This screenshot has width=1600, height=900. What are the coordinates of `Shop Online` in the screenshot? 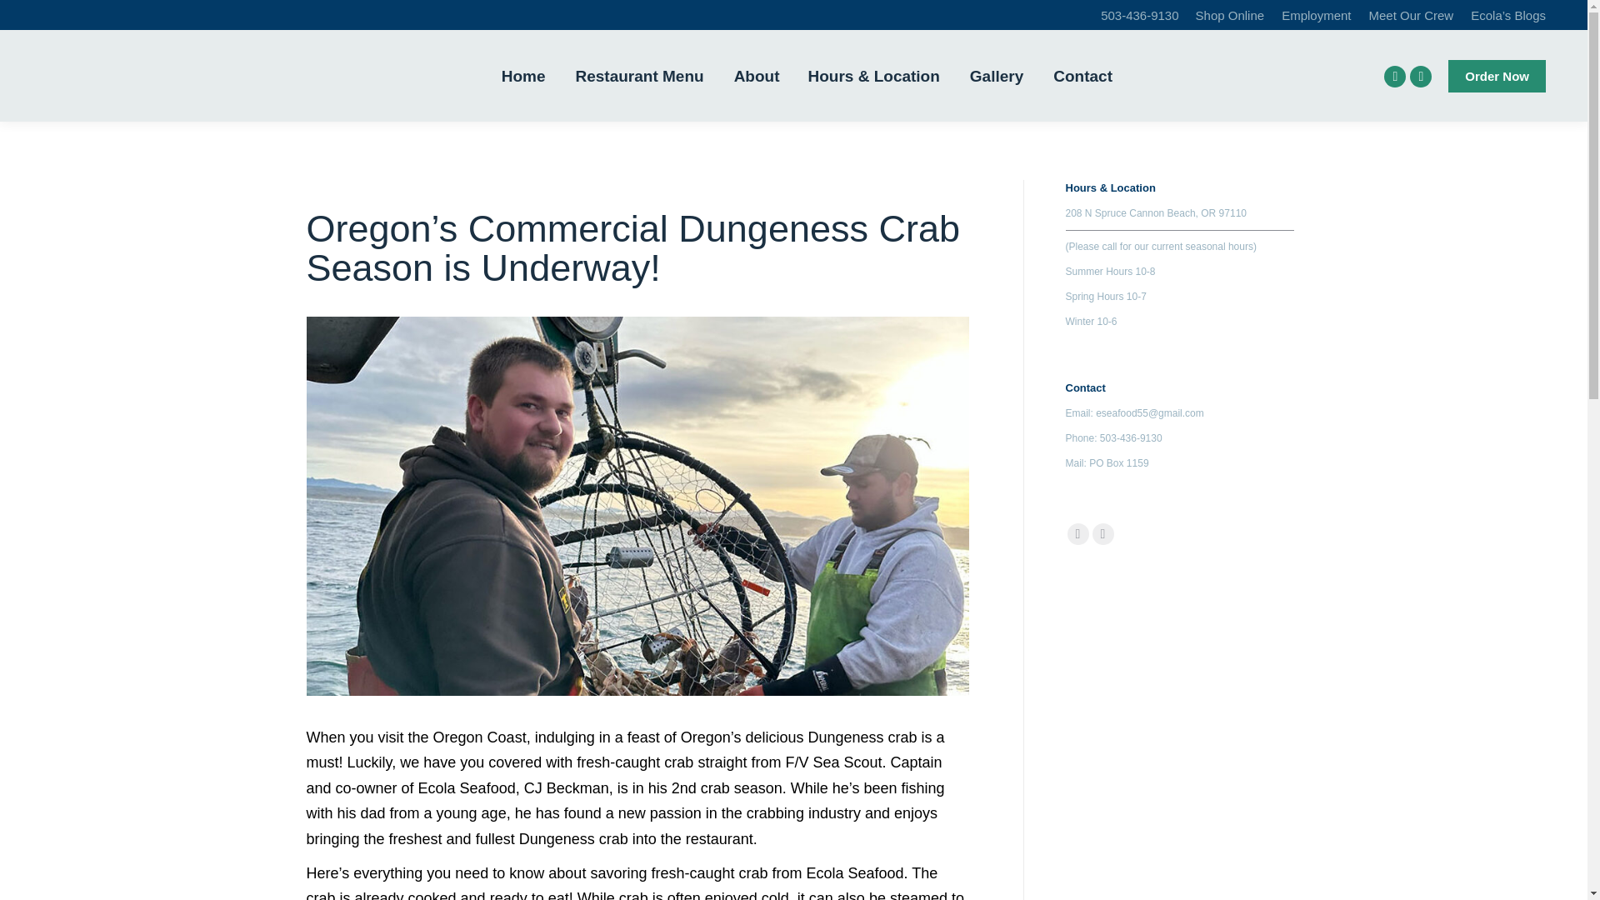 It's located at (1230, 15).